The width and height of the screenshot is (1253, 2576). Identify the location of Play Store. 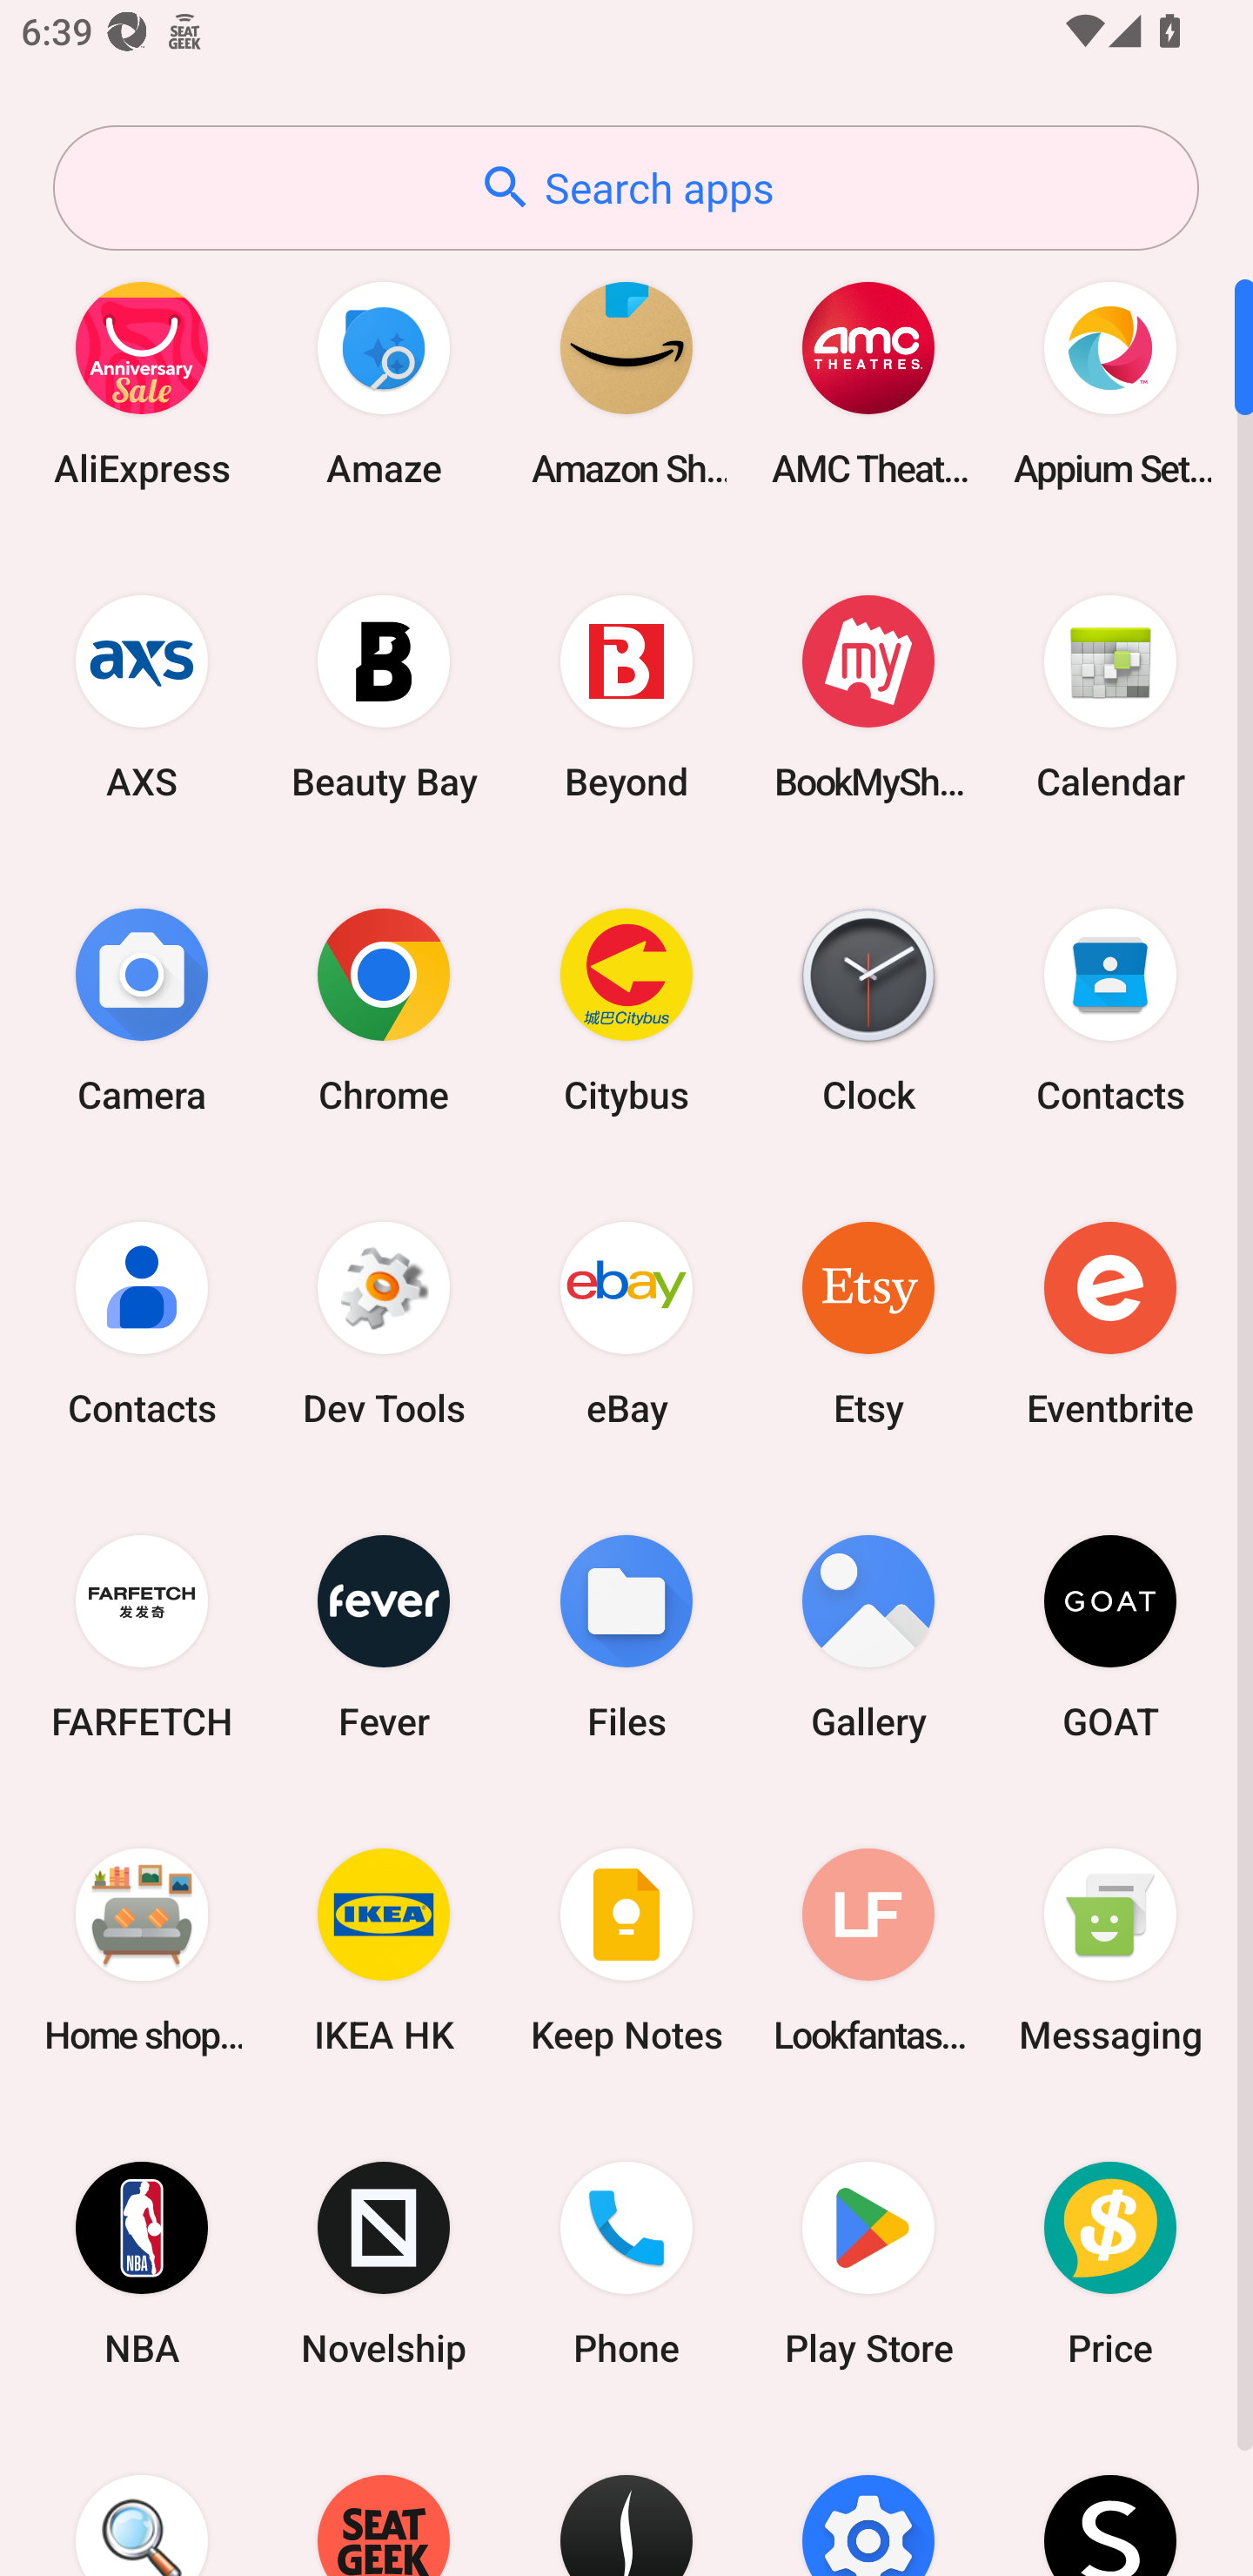
(868, 2264).